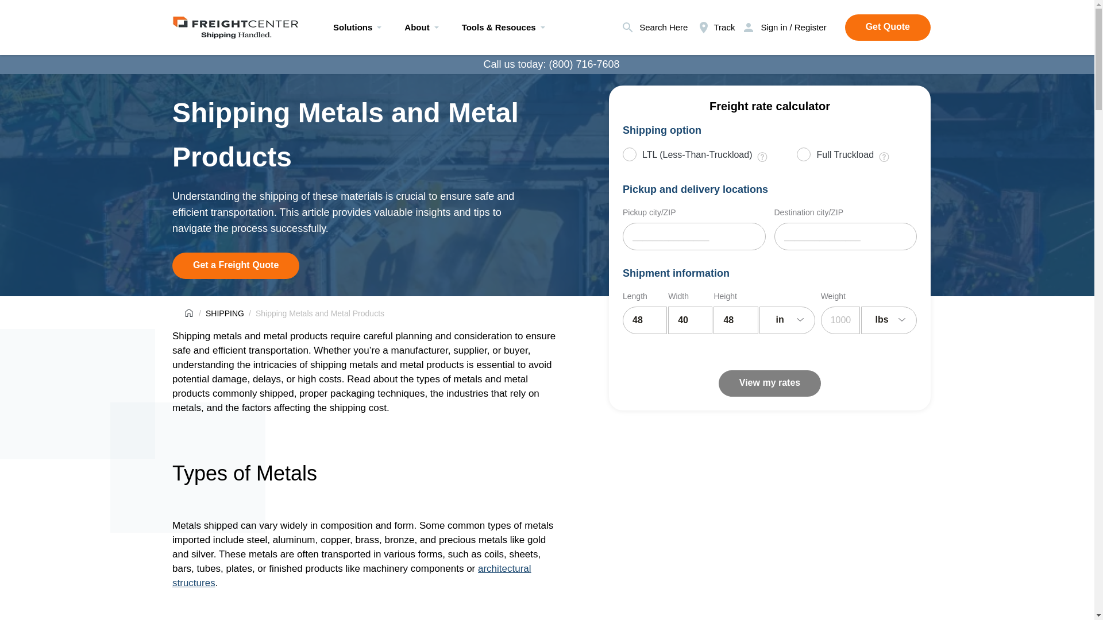  What do you see at coordinates (716, 28) in the screenshot?
I see `Track` at bounding box center [716, 28].